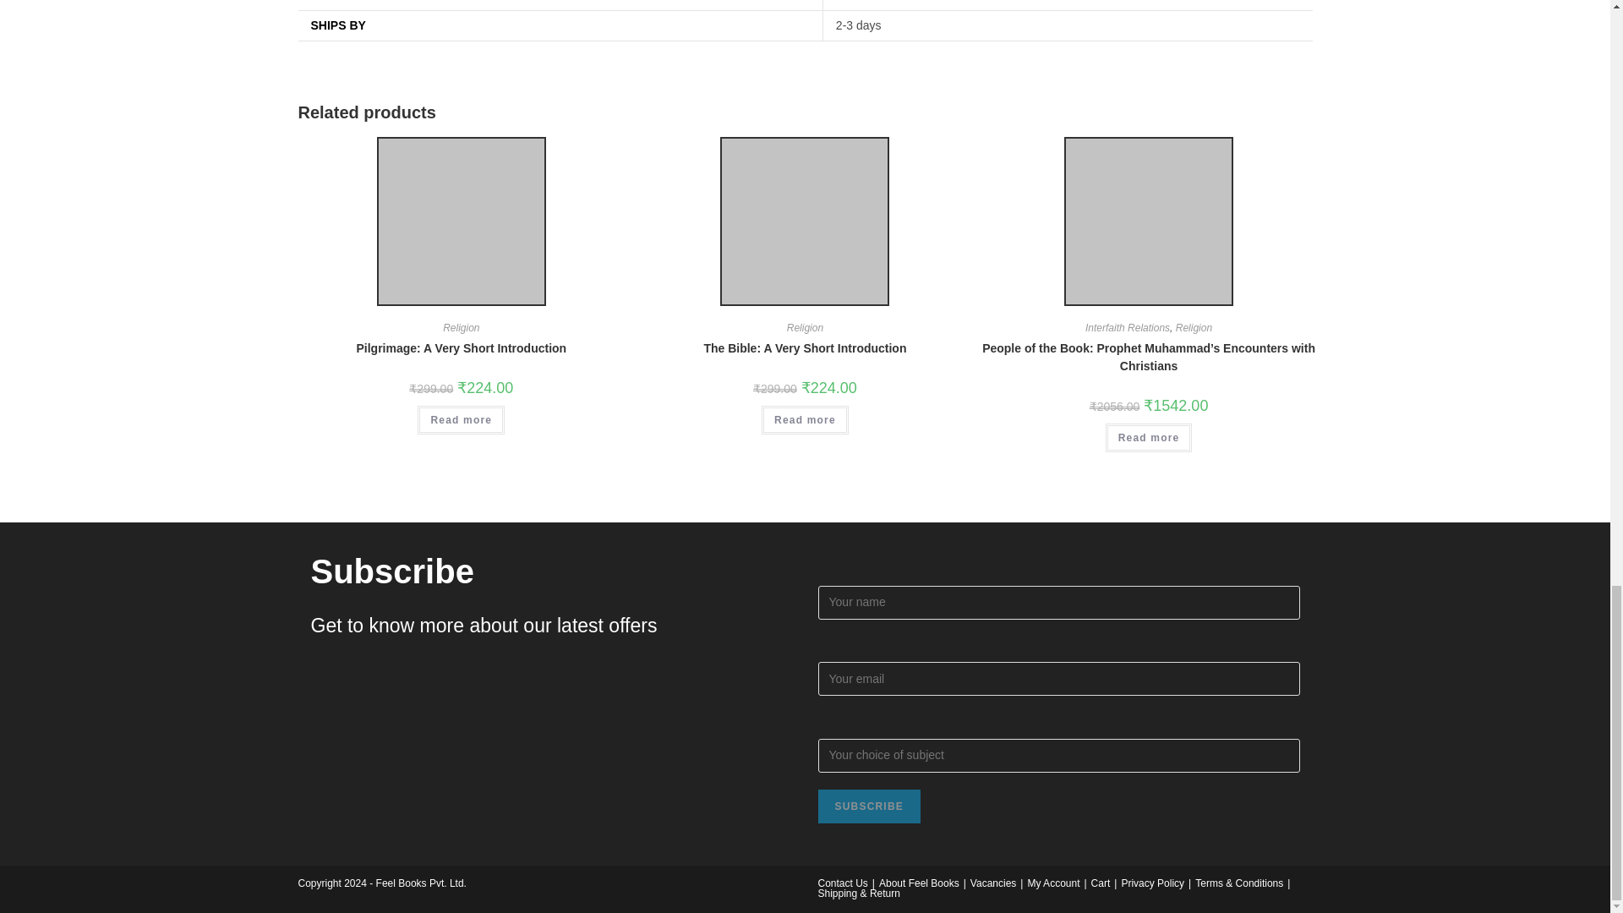  I want to click on Pilgrimage: A Very Short Introduction, so click(461, 348).